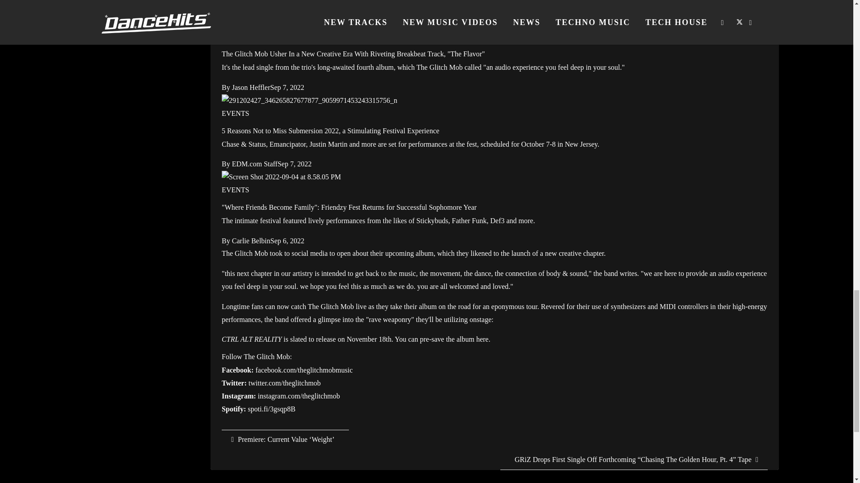 The image size is (860, 483). What do you see at coordinates (295, 164) in the screenshot?
I see `Sep 7, 2022` at bounding box center [295, 164].